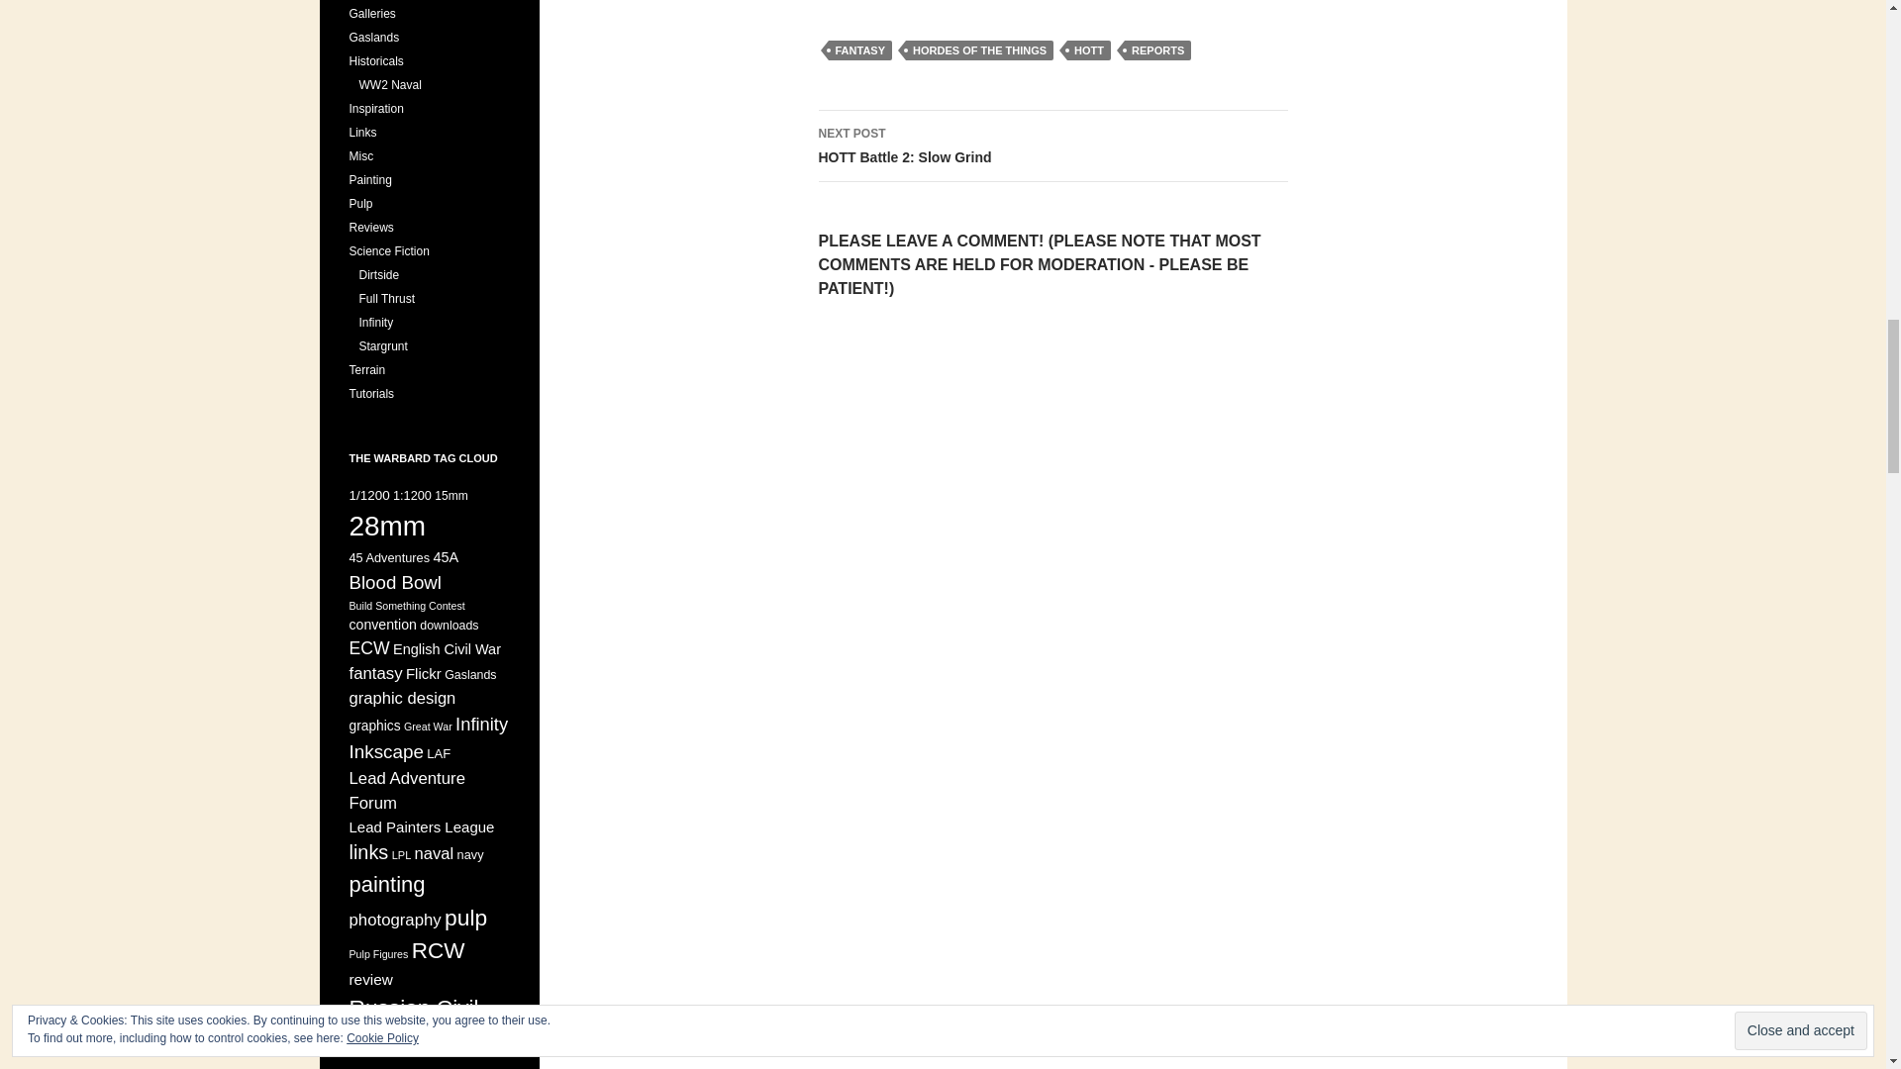 The image size is (1901, 1069). I want to click on HORDES OF THE THINGS, so click(979, 49).